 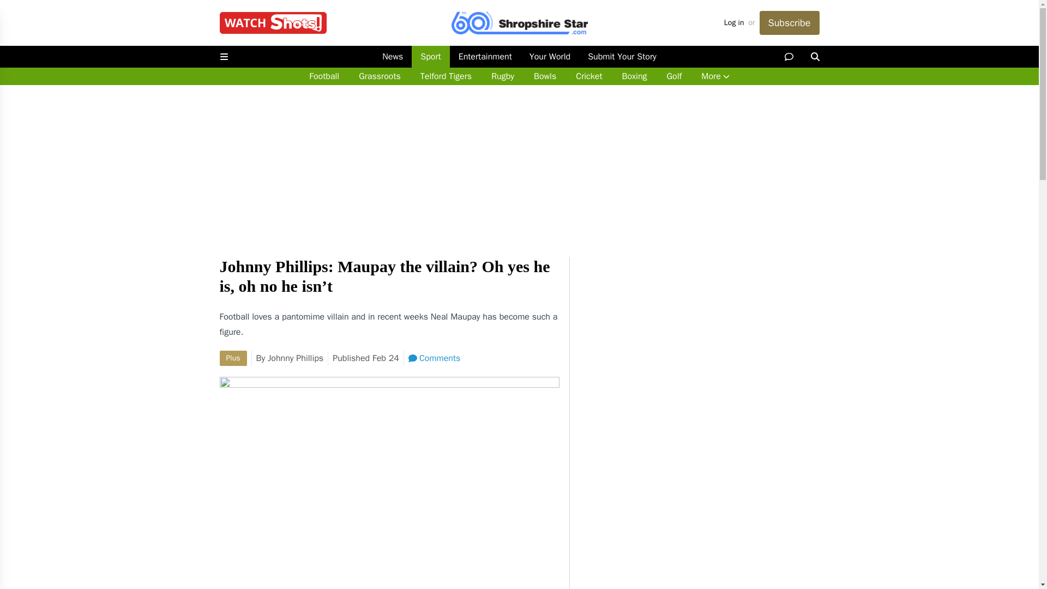 I want to click on Boxing, so click(x=634, y=76).